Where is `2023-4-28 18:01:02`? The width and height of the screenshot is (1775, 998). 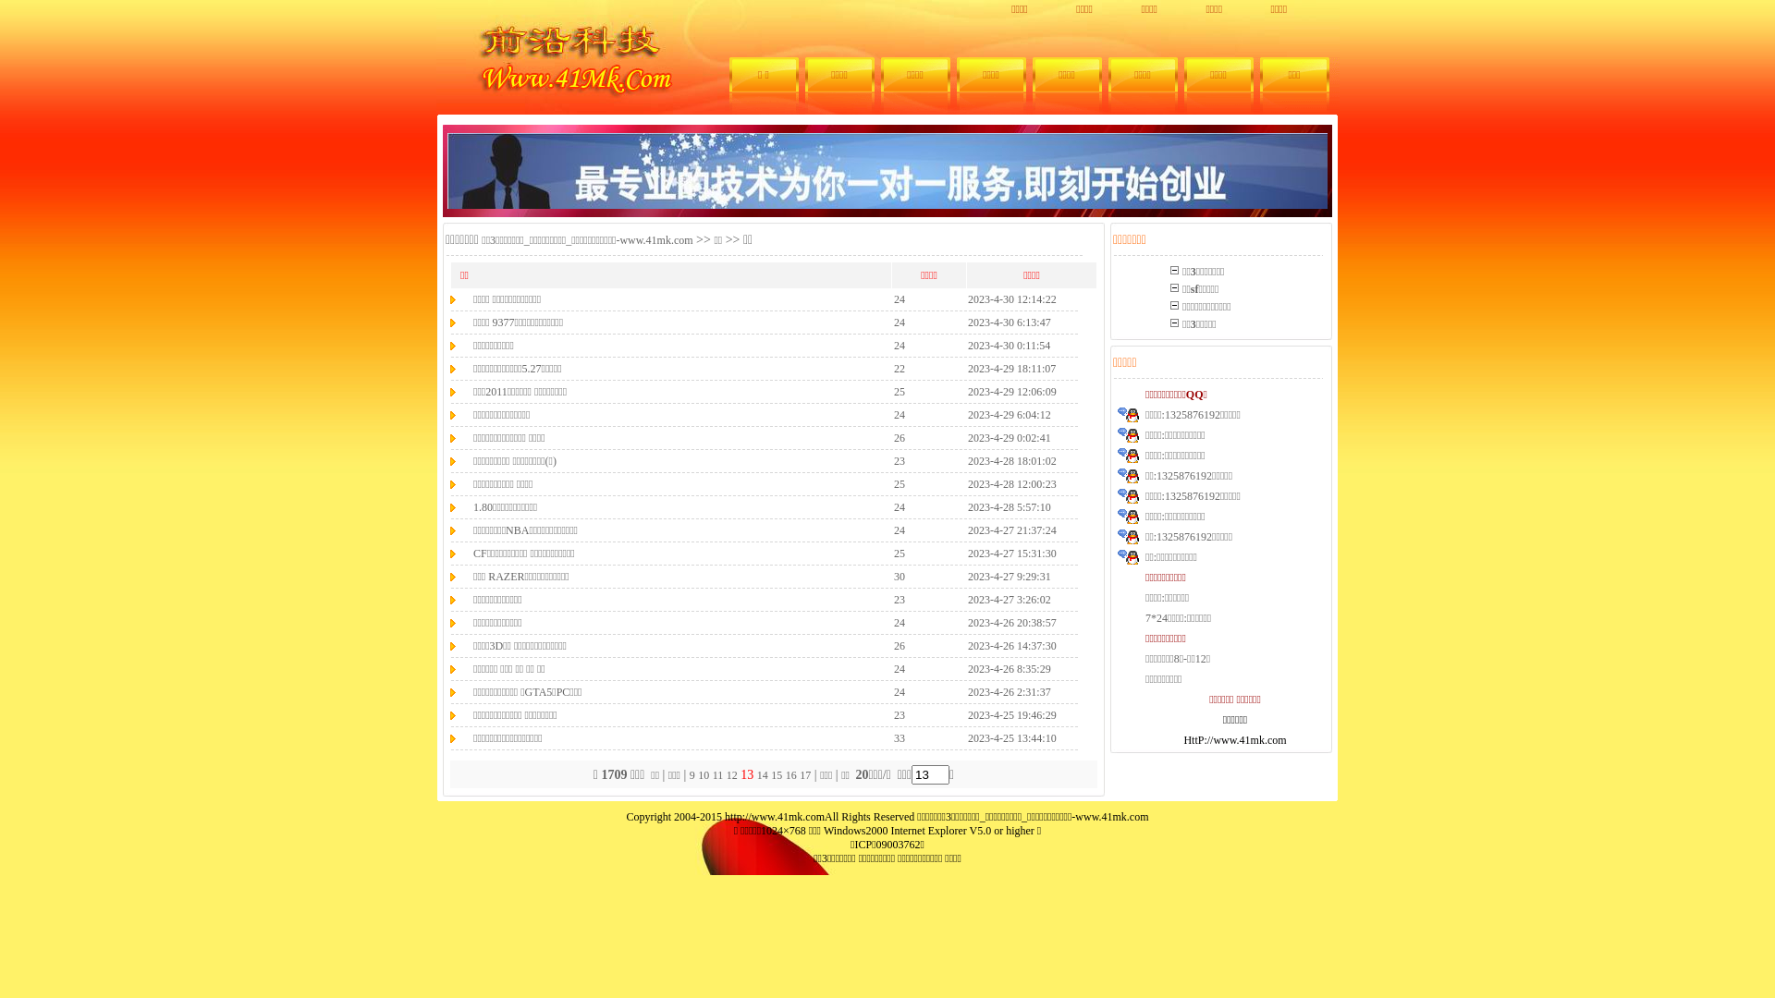 2023-4-28 18:01:02 is located at coordinates (1012, 461).